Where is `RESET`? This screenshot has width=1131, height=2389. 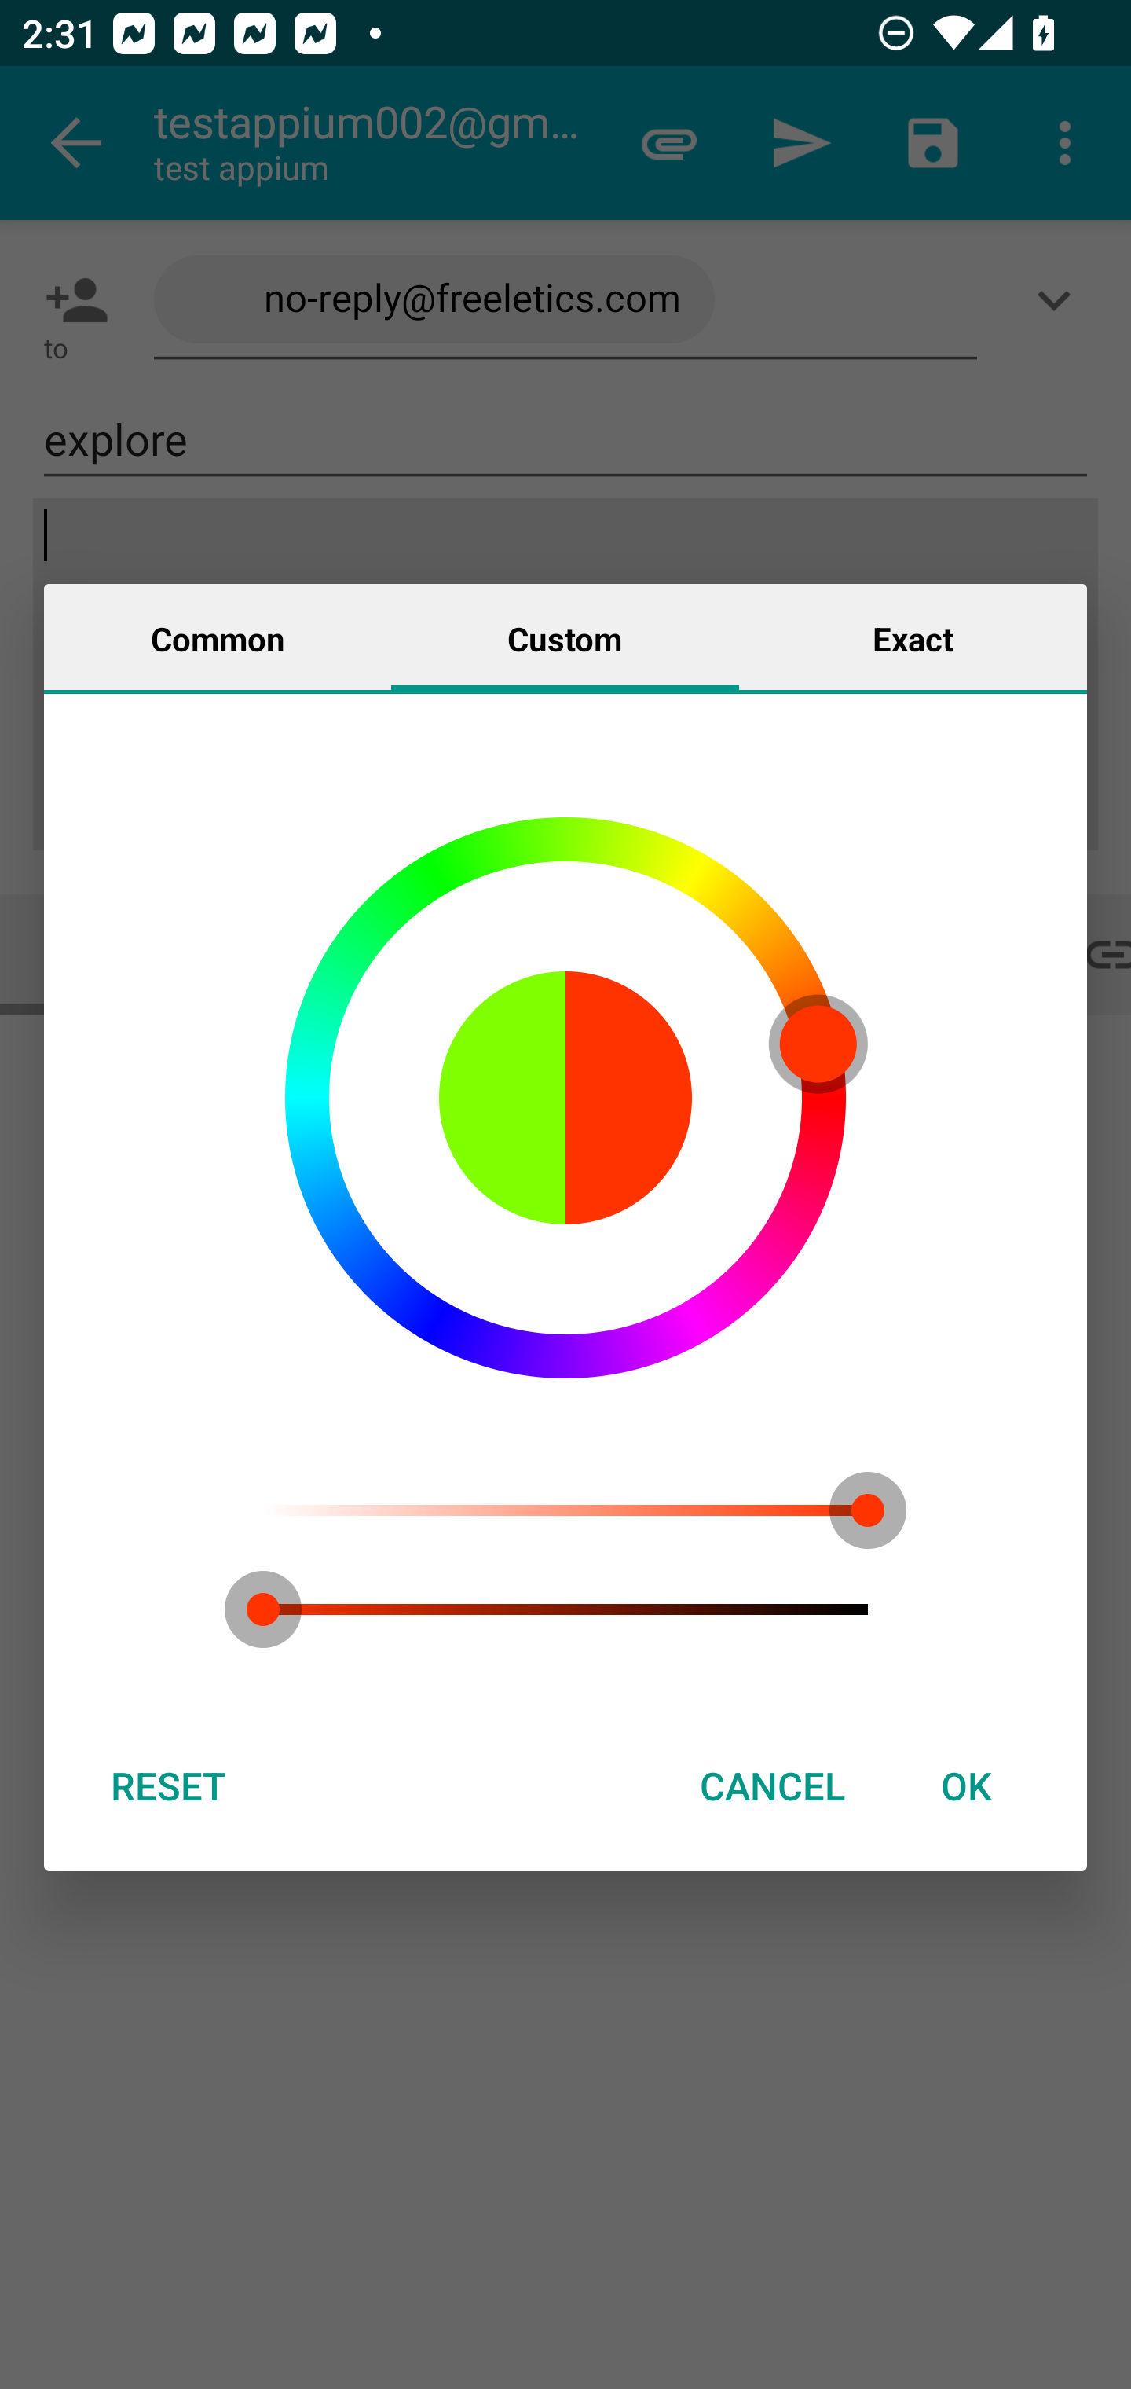
RESET is located at coordinates (167, 1785).